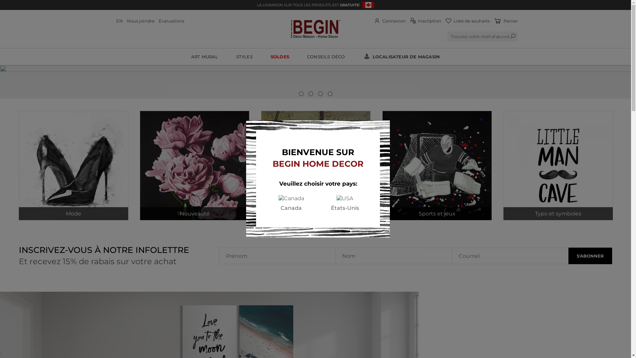  I want to click on Nous joindre, so click(140, 21).